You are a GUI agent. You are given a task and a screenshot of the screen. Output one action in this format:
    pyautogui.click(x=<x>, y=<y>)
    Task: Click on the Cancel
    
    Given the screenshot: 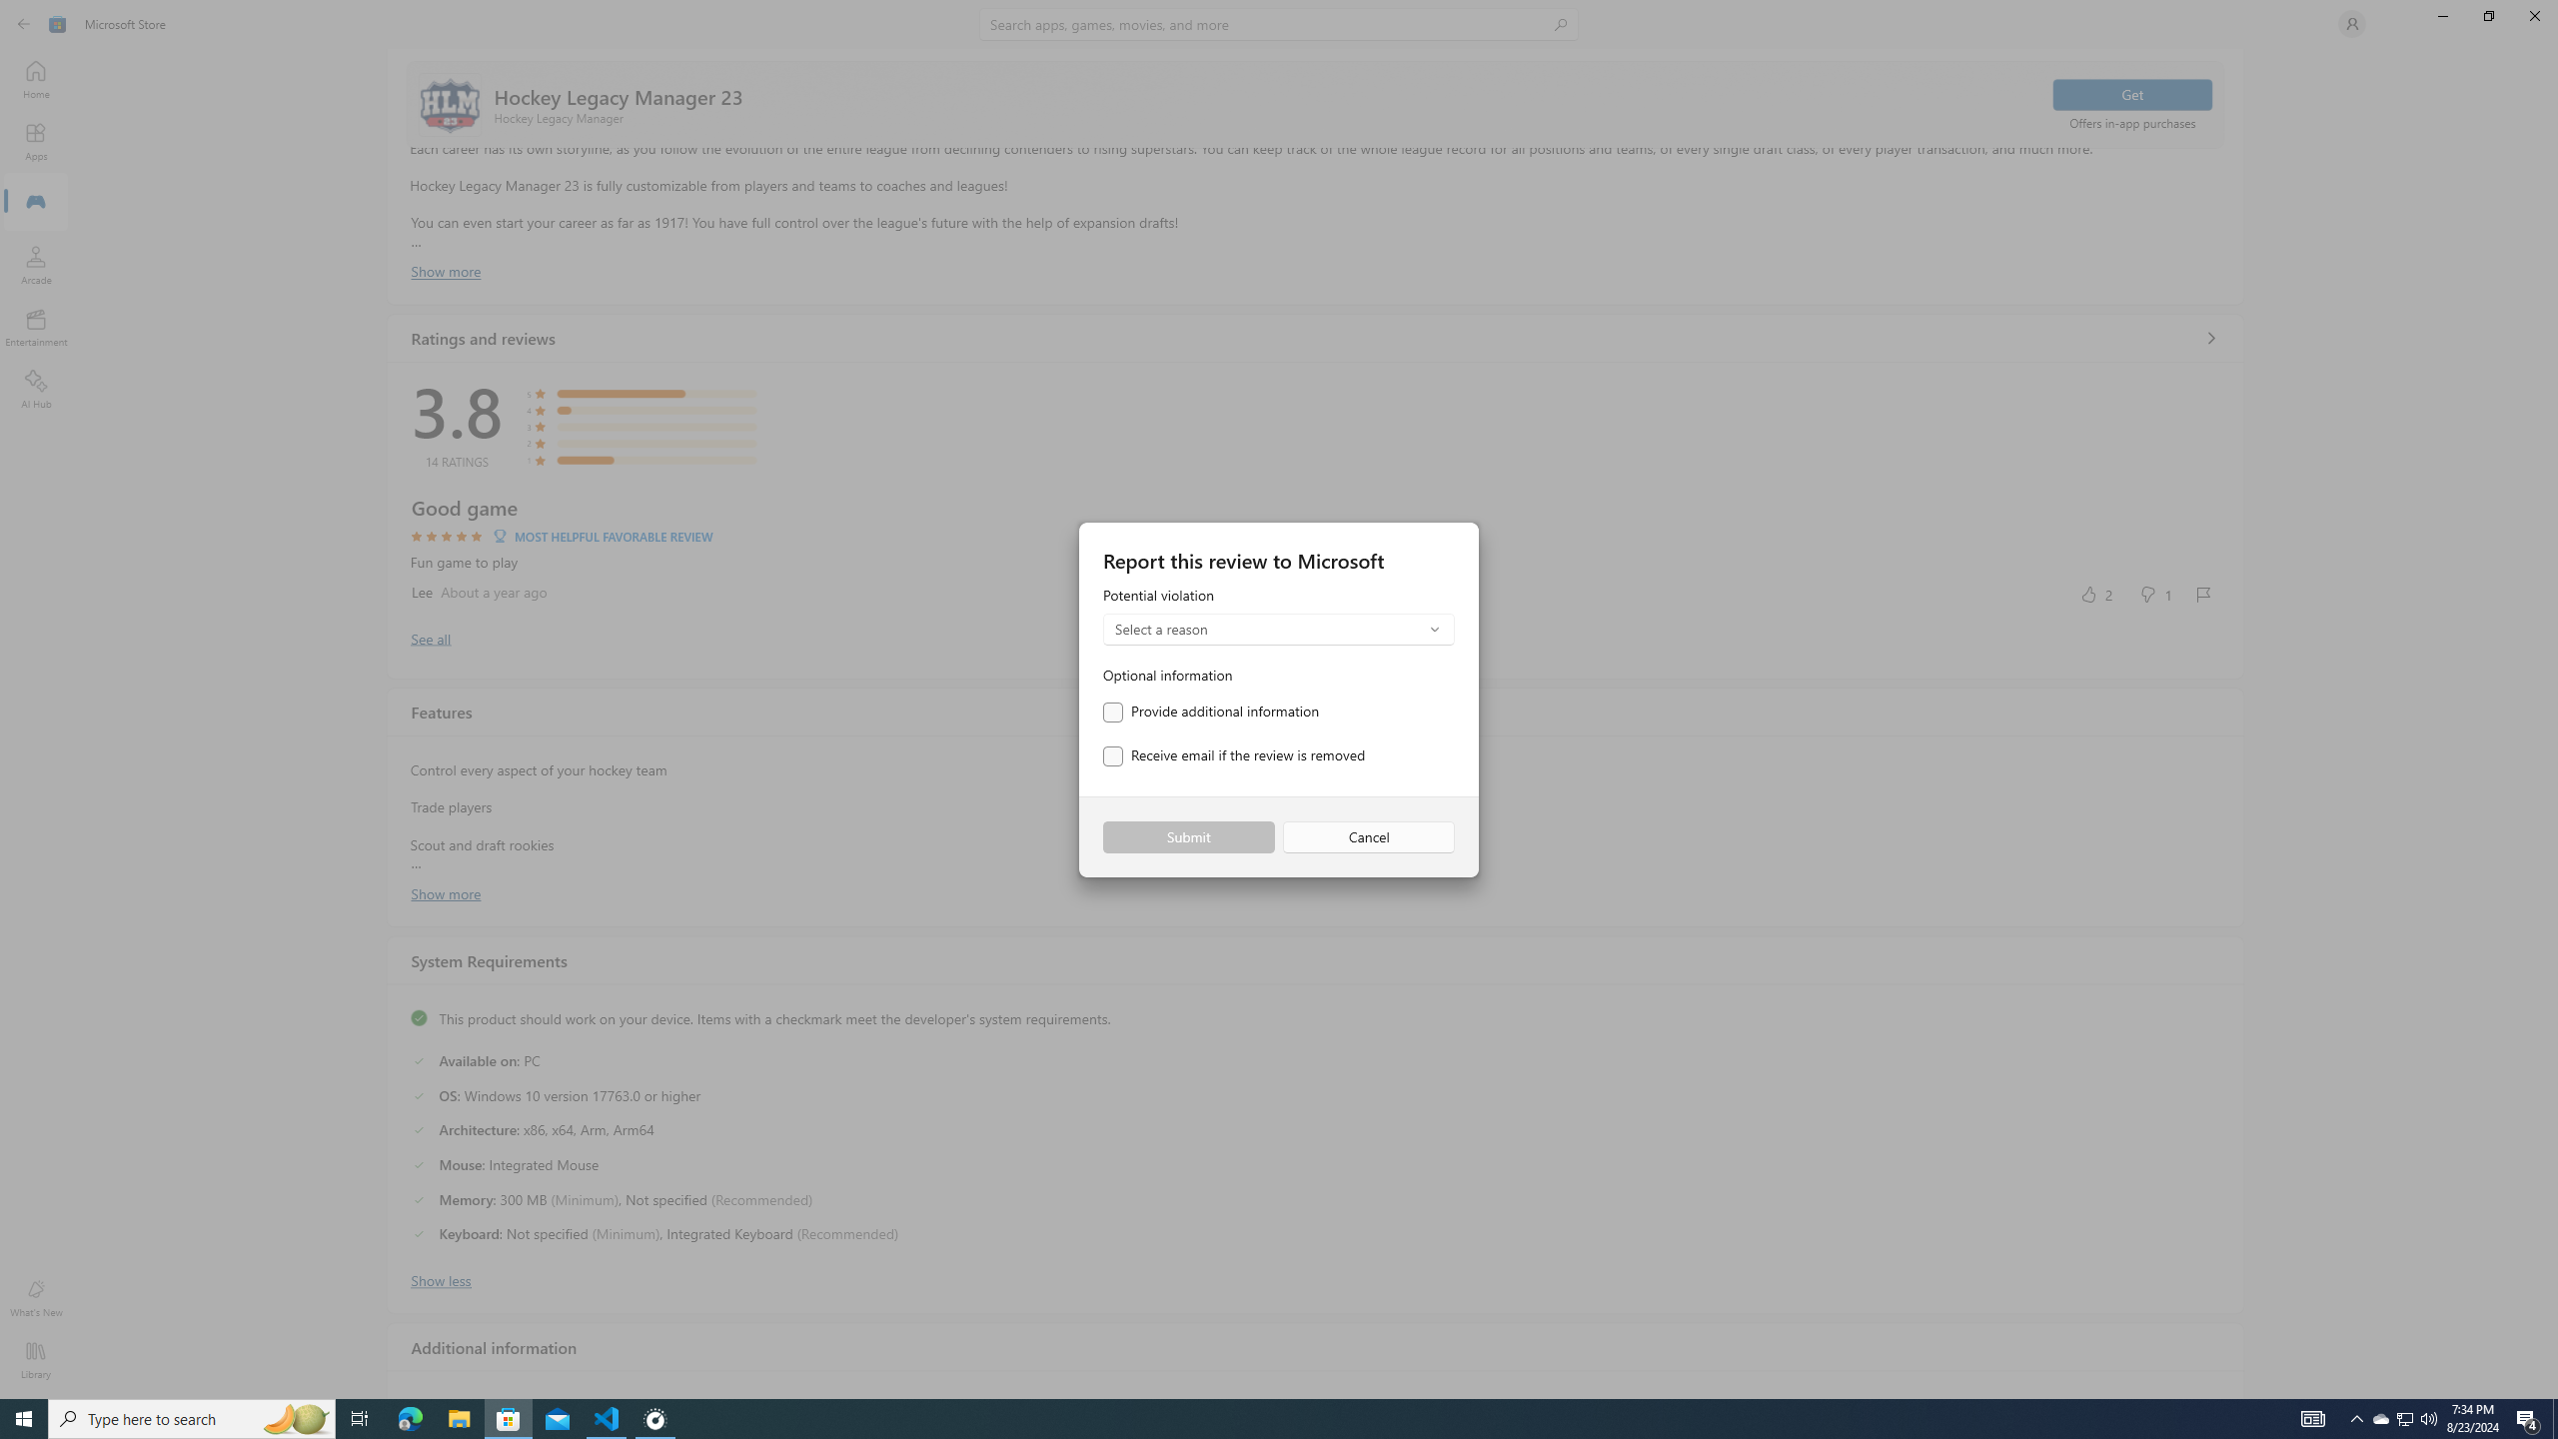 What is the action you would take?
    pyautogui.click(x=1369, y=837)
    